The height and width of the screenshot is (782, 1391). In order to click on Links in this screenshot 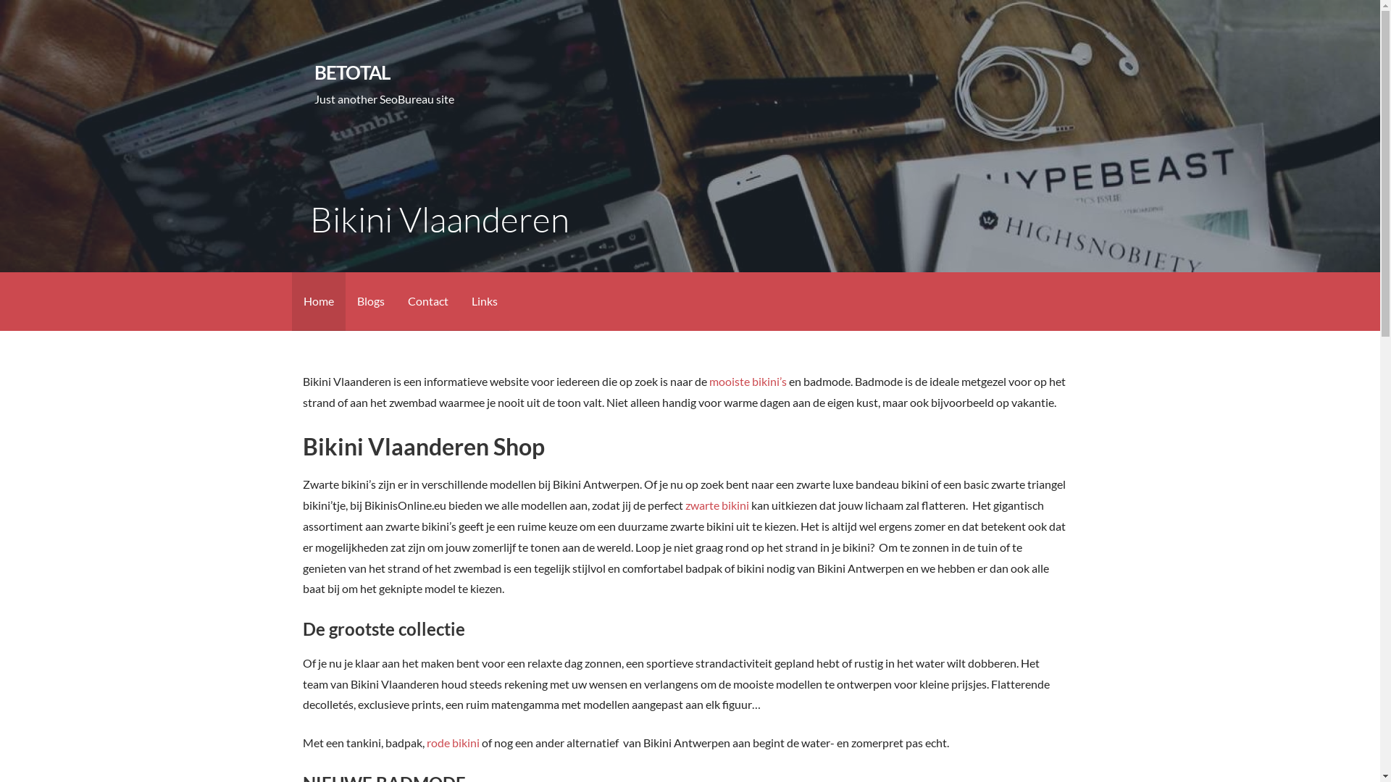, I will do `click(484, 301)`.